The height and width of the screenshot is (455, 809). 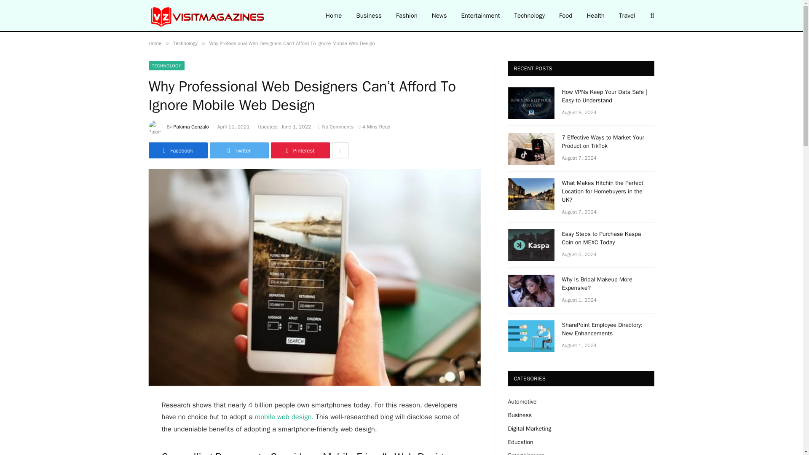 What do you see at coordinates (239, 150) in the screenshot?
I see `Twitter` at bounding box center [239, 150].